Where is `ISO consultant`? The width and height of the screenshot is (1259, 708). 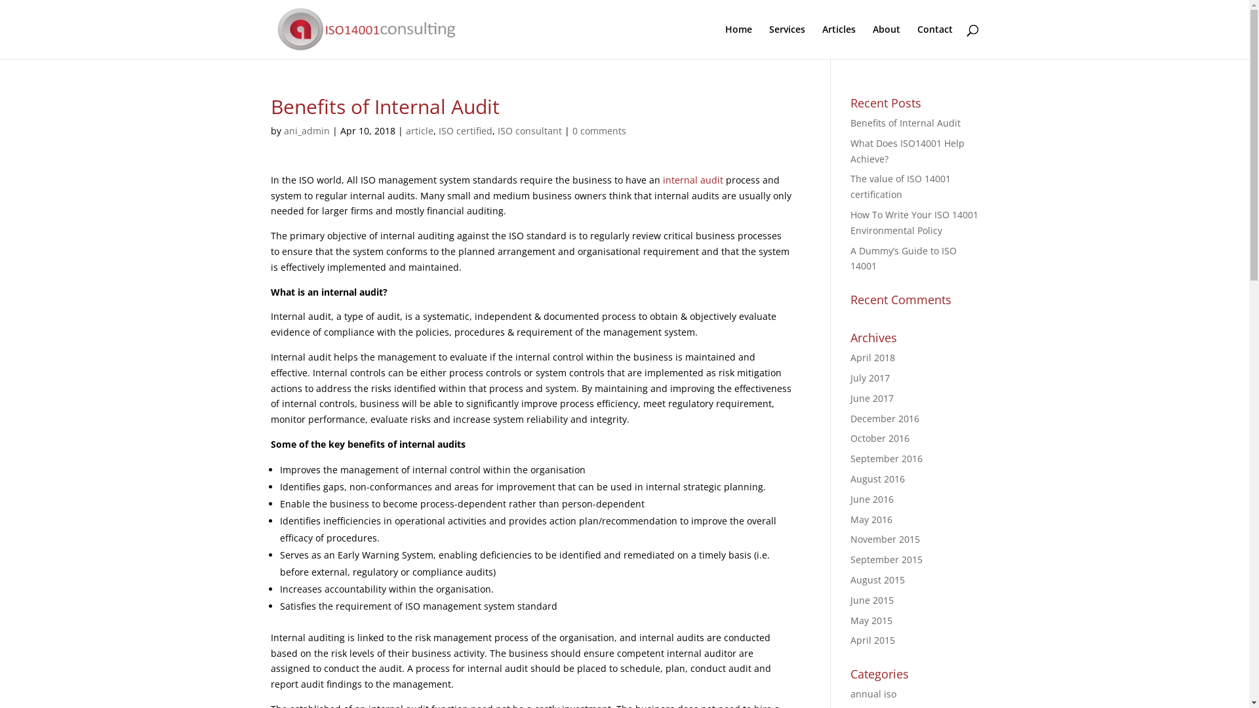
ISO consultant is located at coordinates (529, 131).